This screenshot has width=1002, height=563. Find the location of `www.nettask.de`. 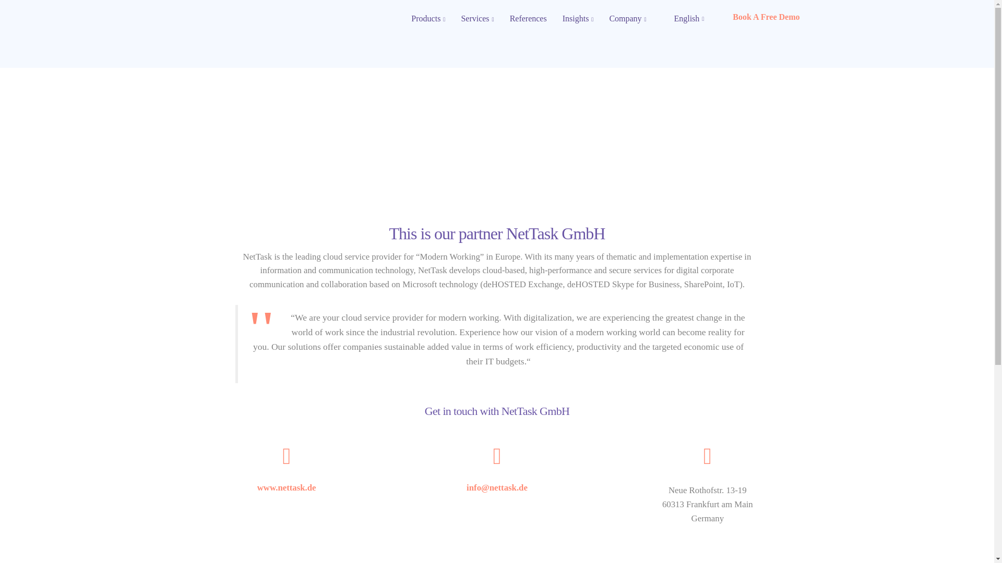

www.nettask.de is located at coordinates (287, 487).